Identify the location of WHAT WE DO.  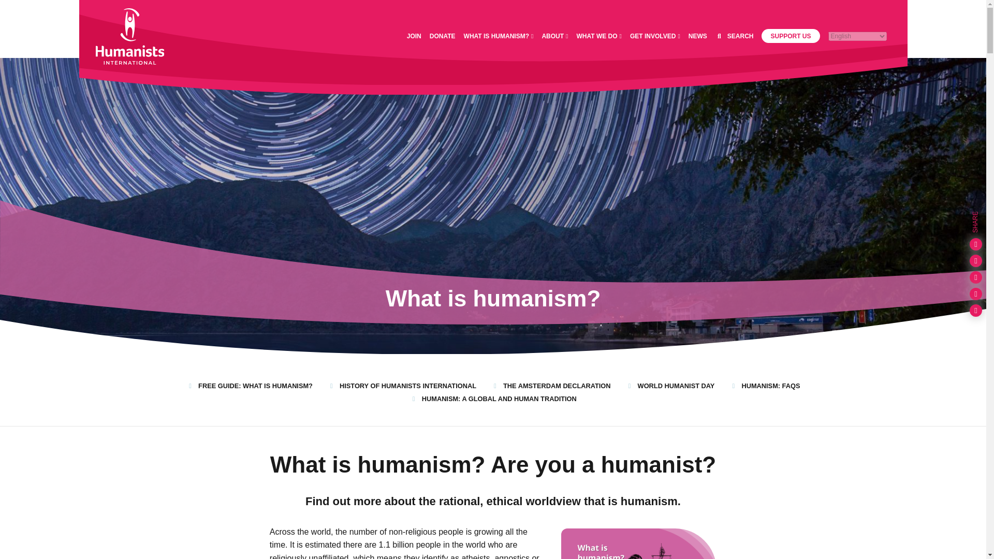
(599, 36).